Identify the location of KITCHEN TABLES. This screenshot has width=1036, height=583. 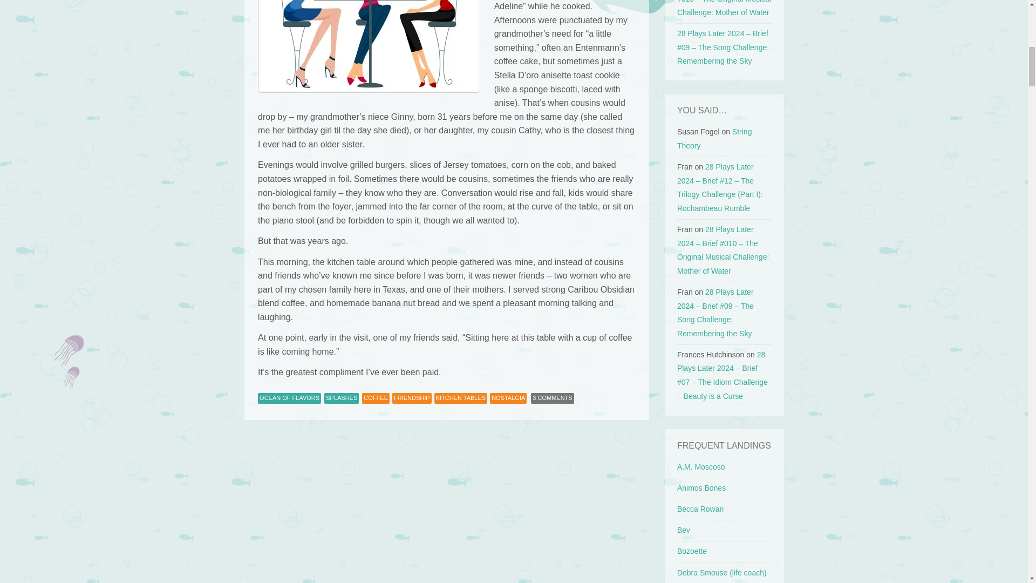
(461, 398).